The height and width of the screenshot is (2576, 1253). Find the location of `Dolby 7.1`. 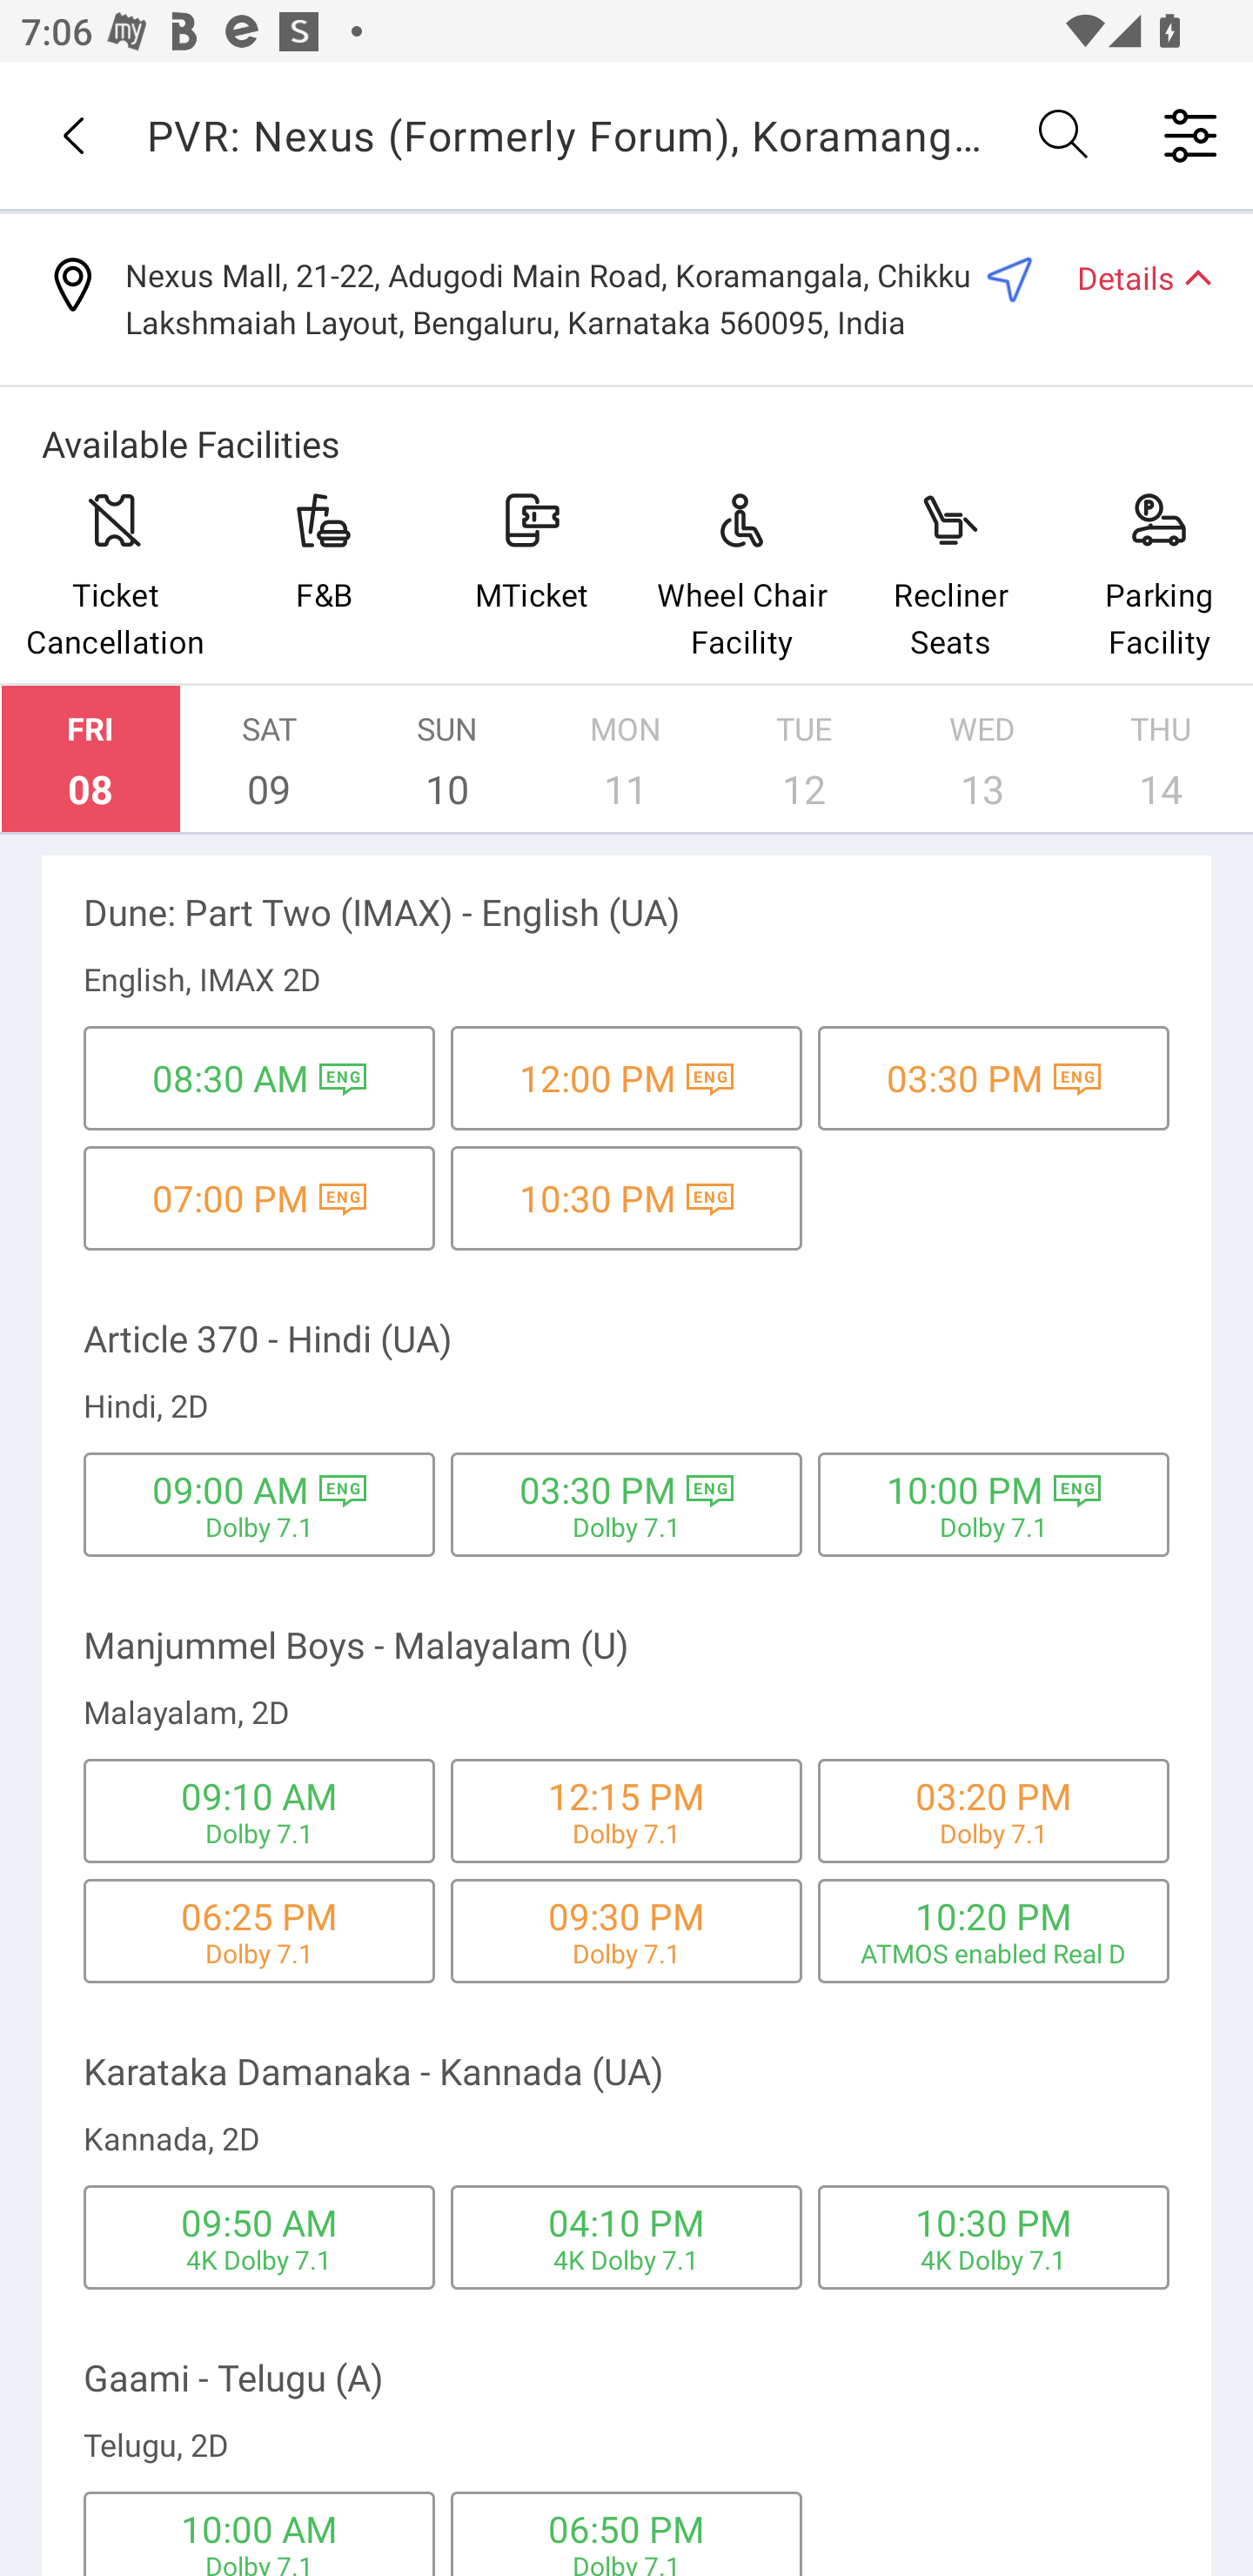

Dolby 7.1 is located at coordinates (994, 1834).